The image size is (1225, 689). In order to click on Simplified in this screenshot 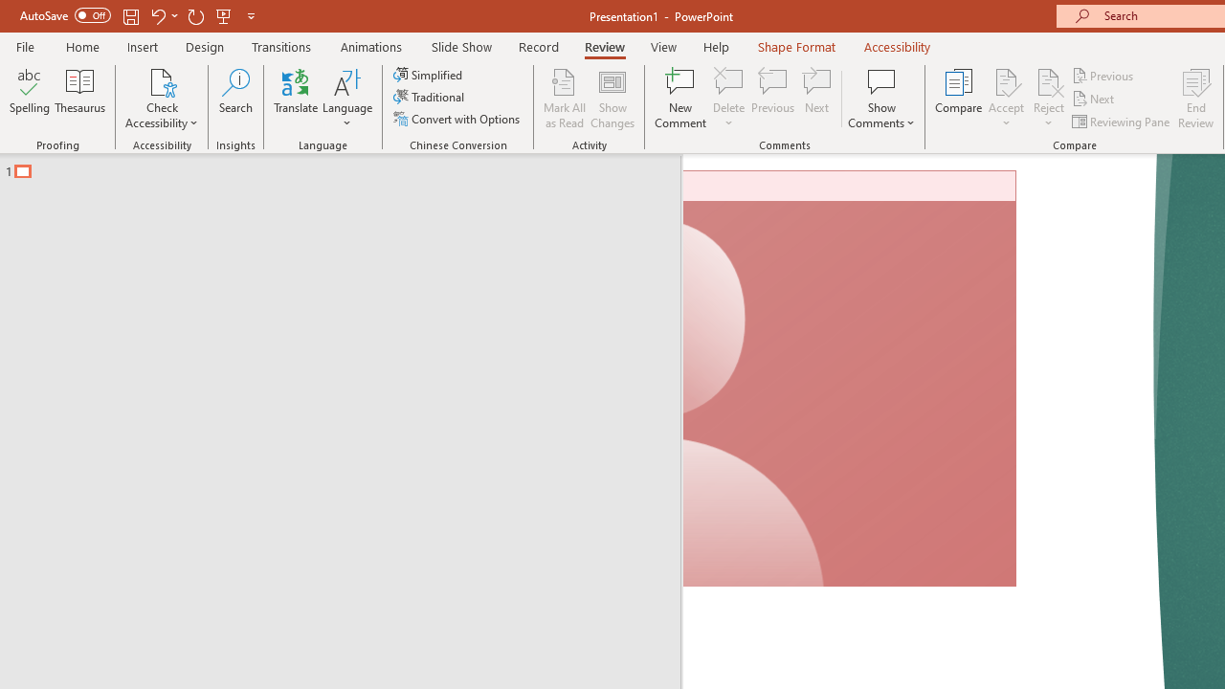, I will do `click(430, 75)`.